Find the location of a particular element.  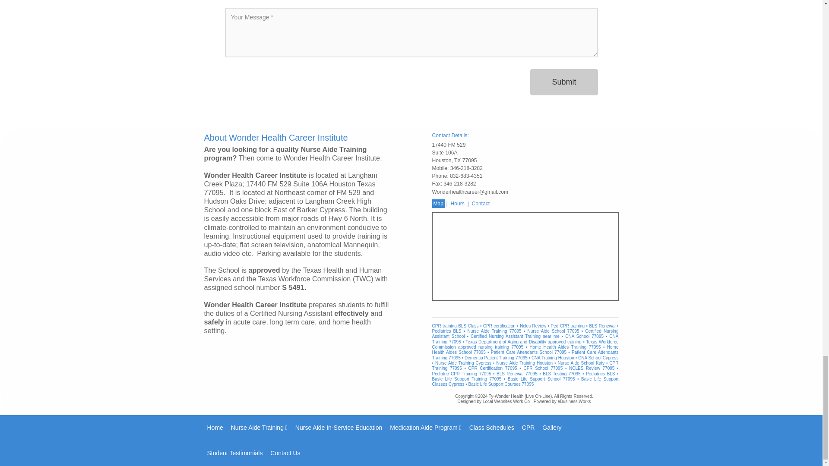

Medication Aide Program is located at coordinates (425, 428).